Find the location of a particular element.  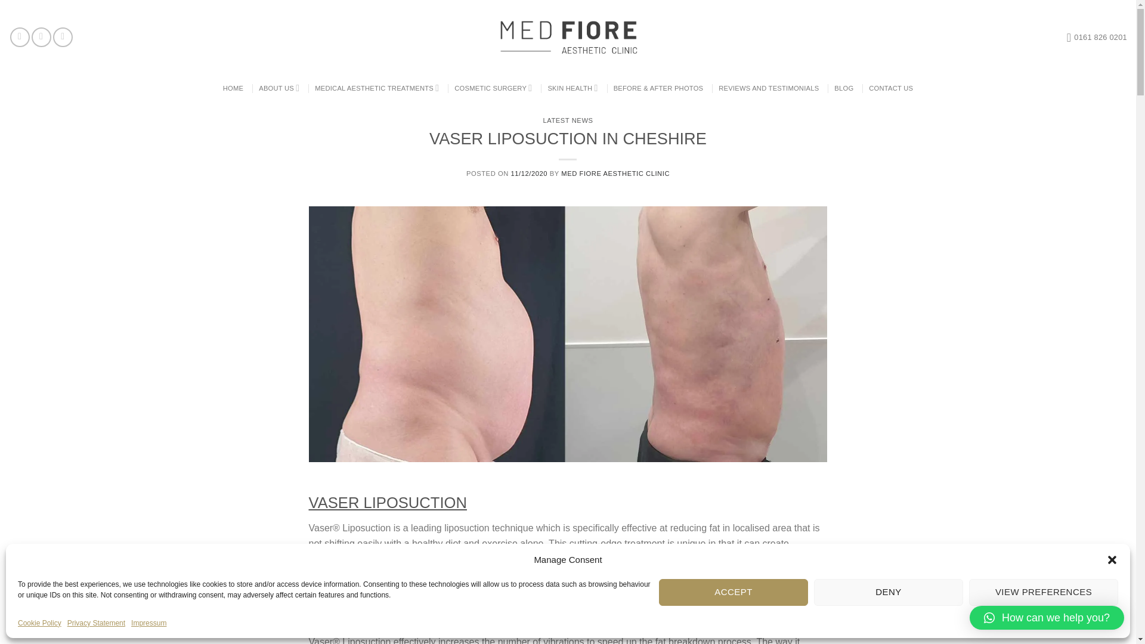

0161 826 0201 is located at coordinates (1097, 37).